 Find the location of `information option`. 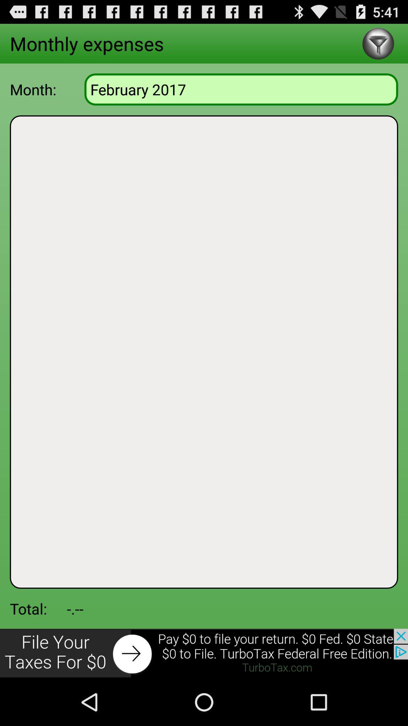

information option is located at coordinates (378, 44).